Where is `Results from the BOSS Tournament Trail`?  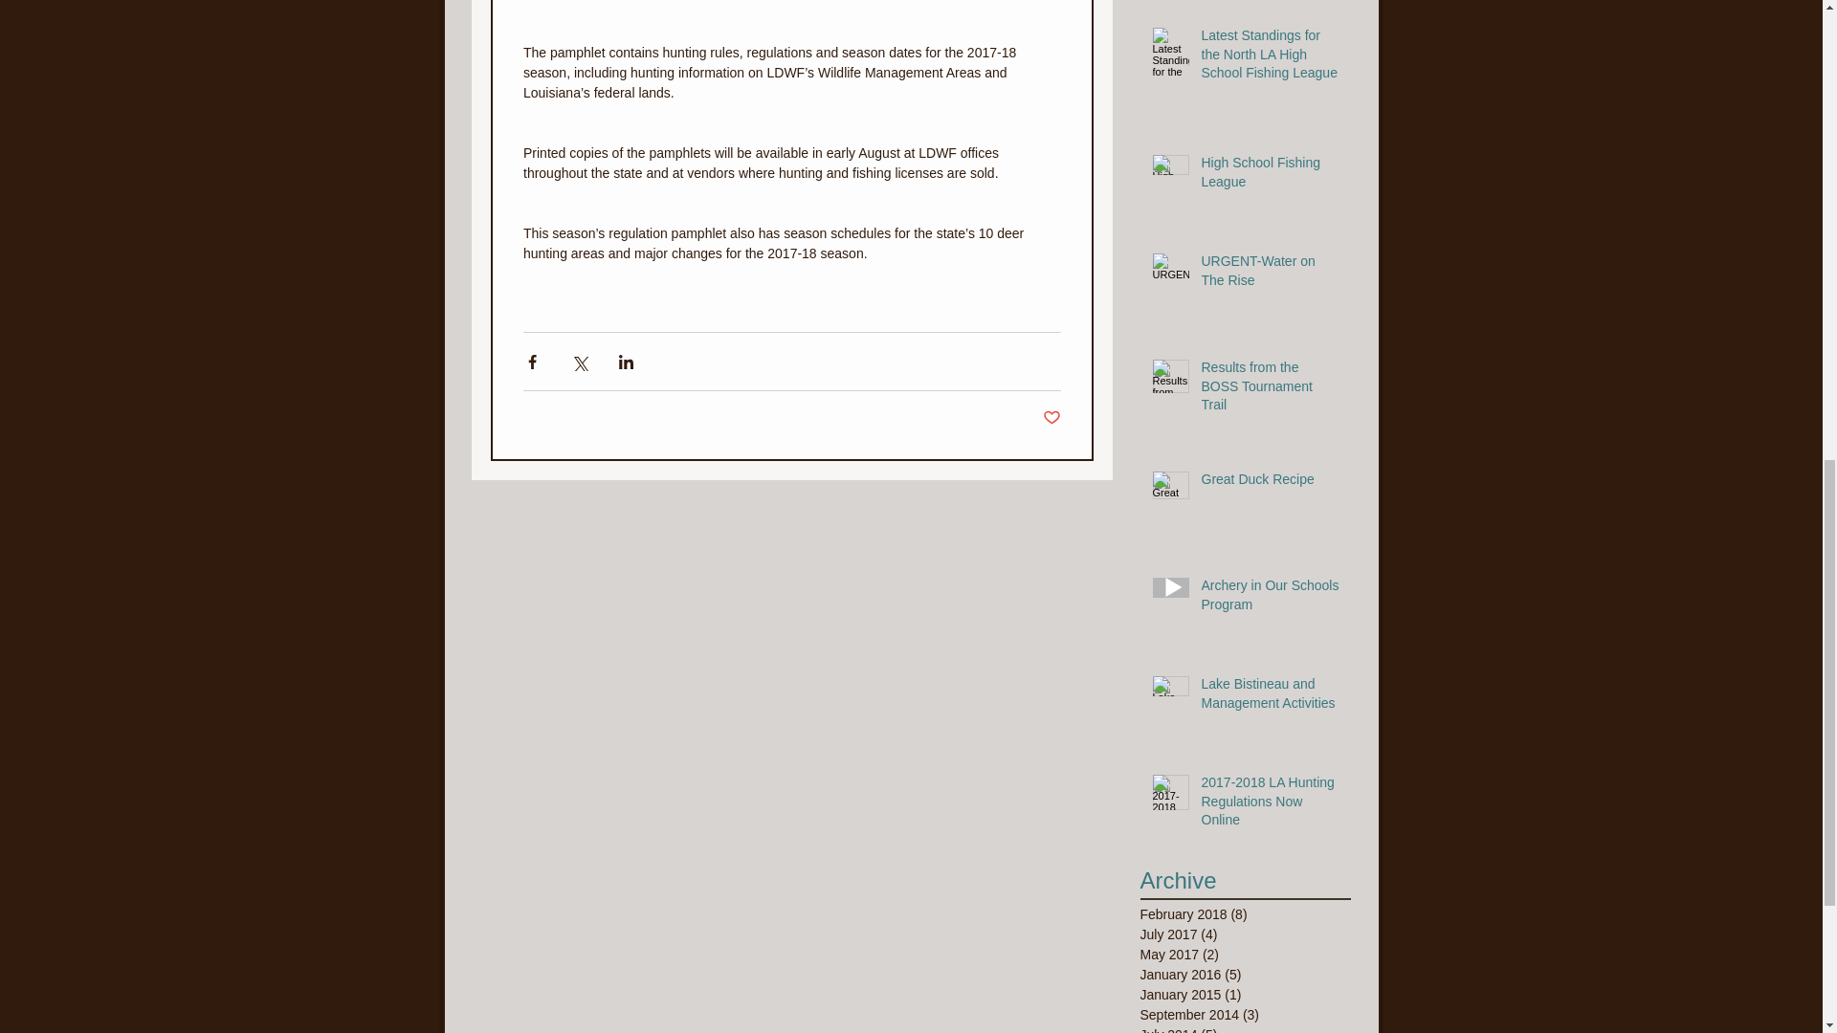 Results from the BOSS Tournament Trail is located at coordinates (1270, 390).